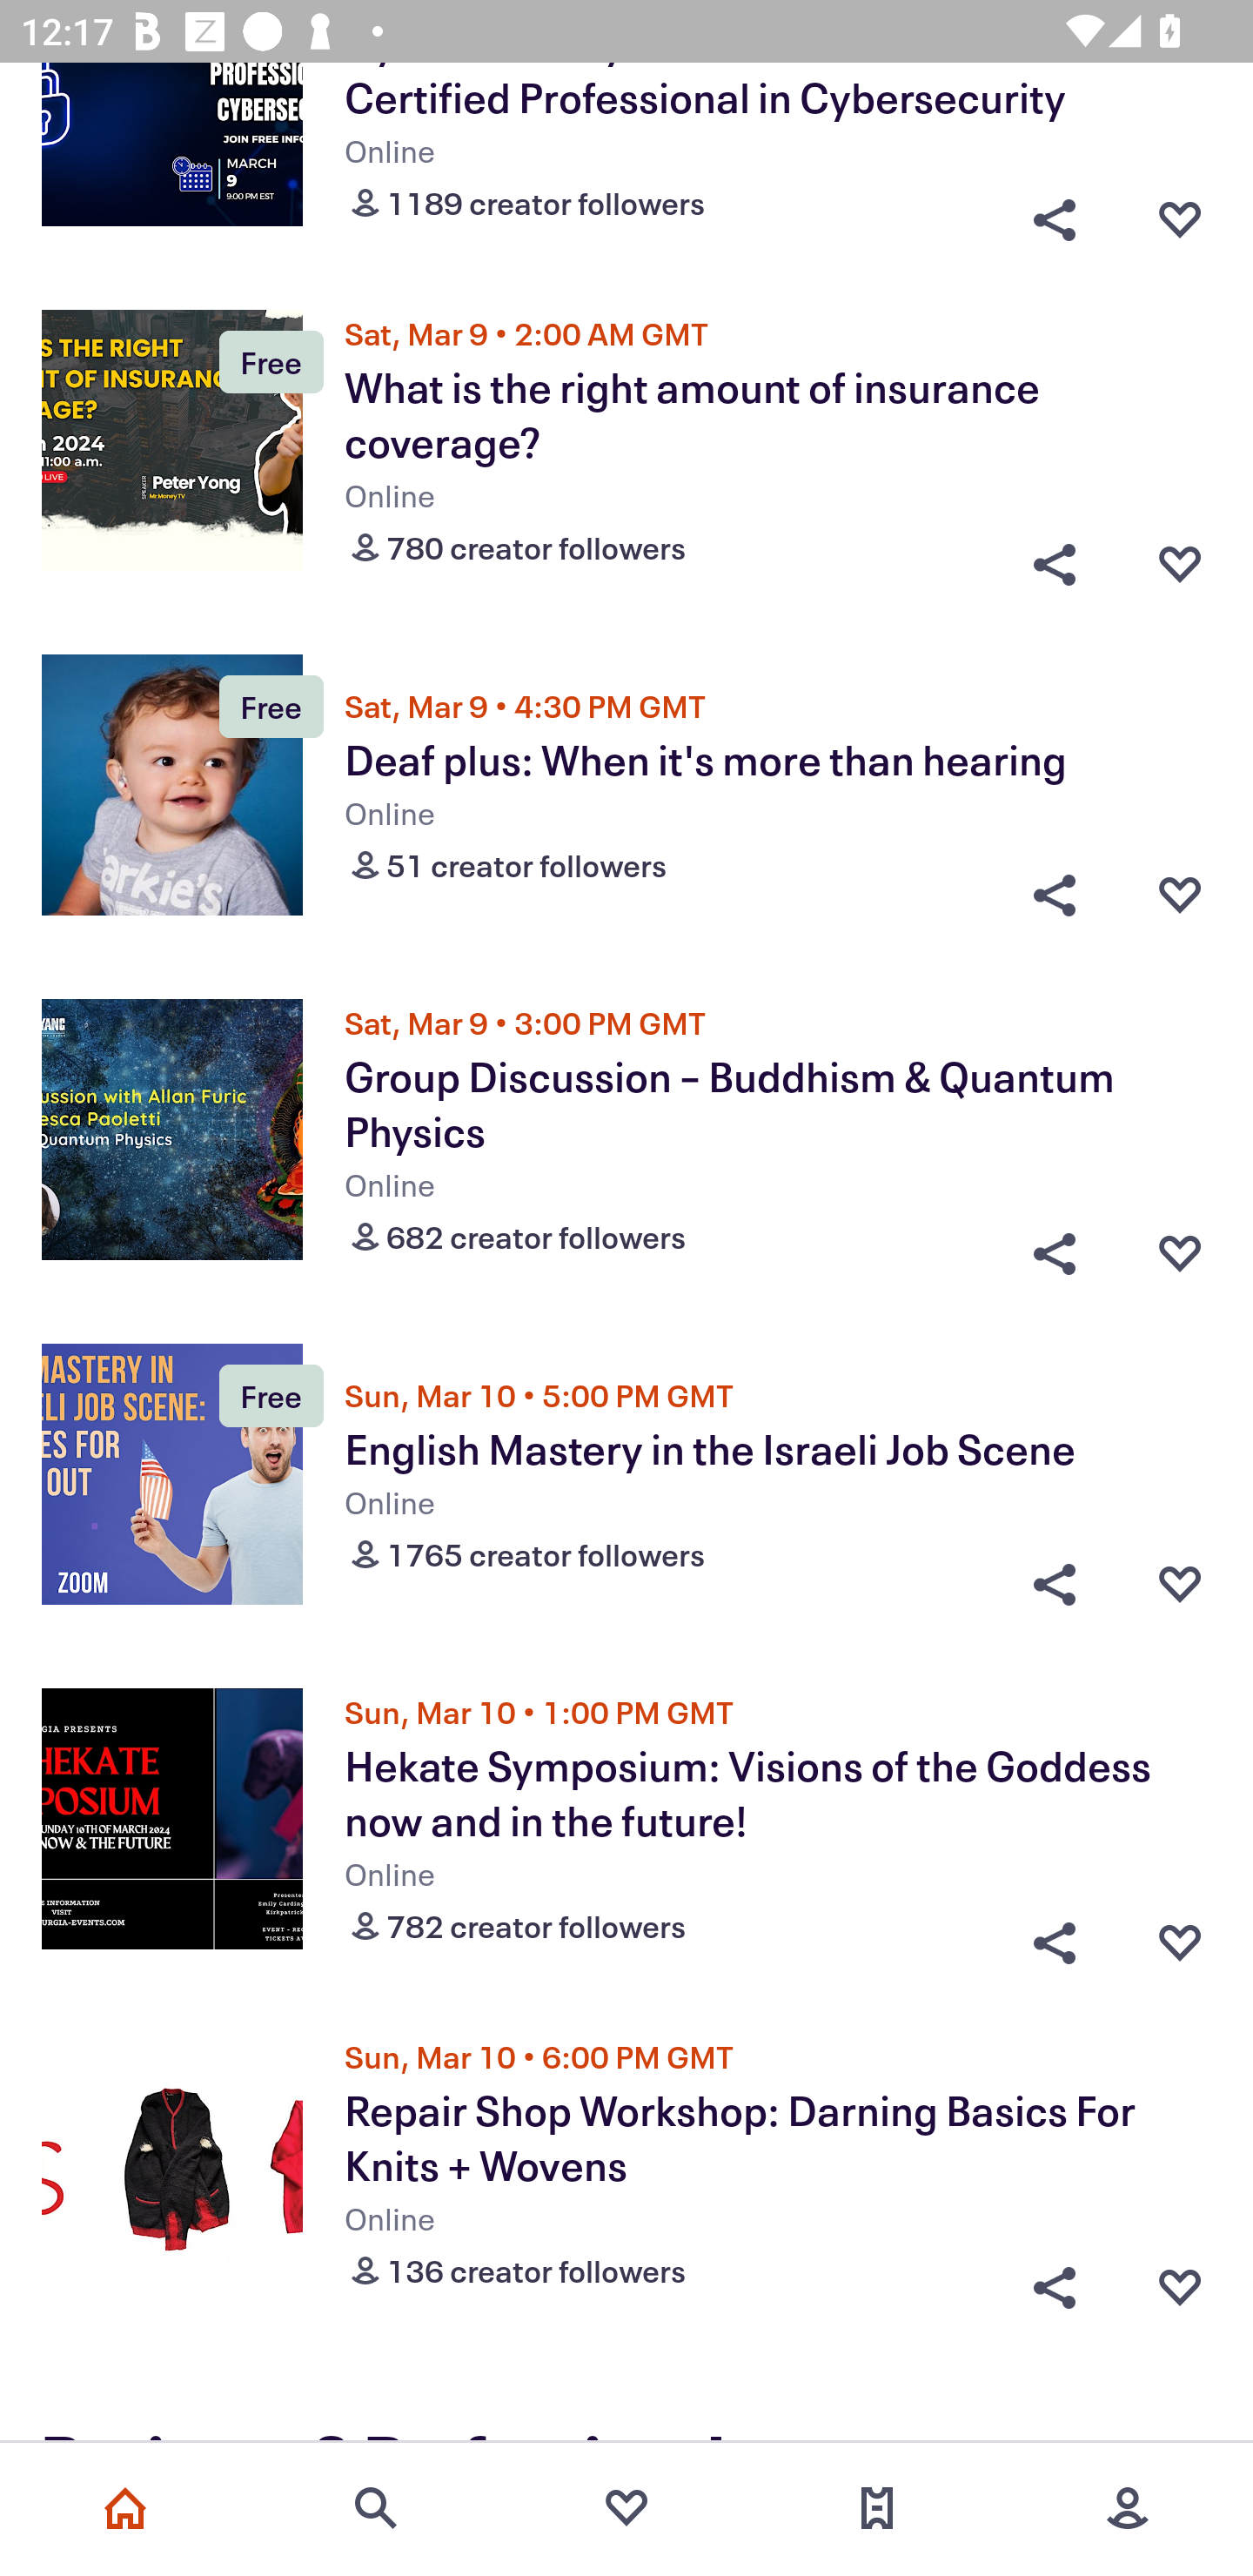  Describe the element at coordinates (1128, 2508) in the screenshot. I see `More` at that location.